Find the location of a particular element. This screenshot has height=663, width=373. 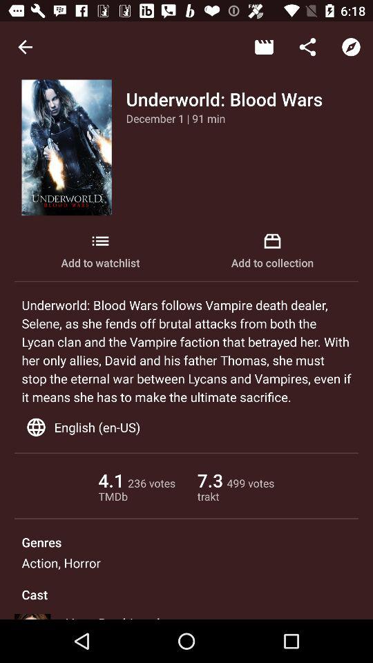

tap december 1 91 icon is located at coordinates (175, 118).